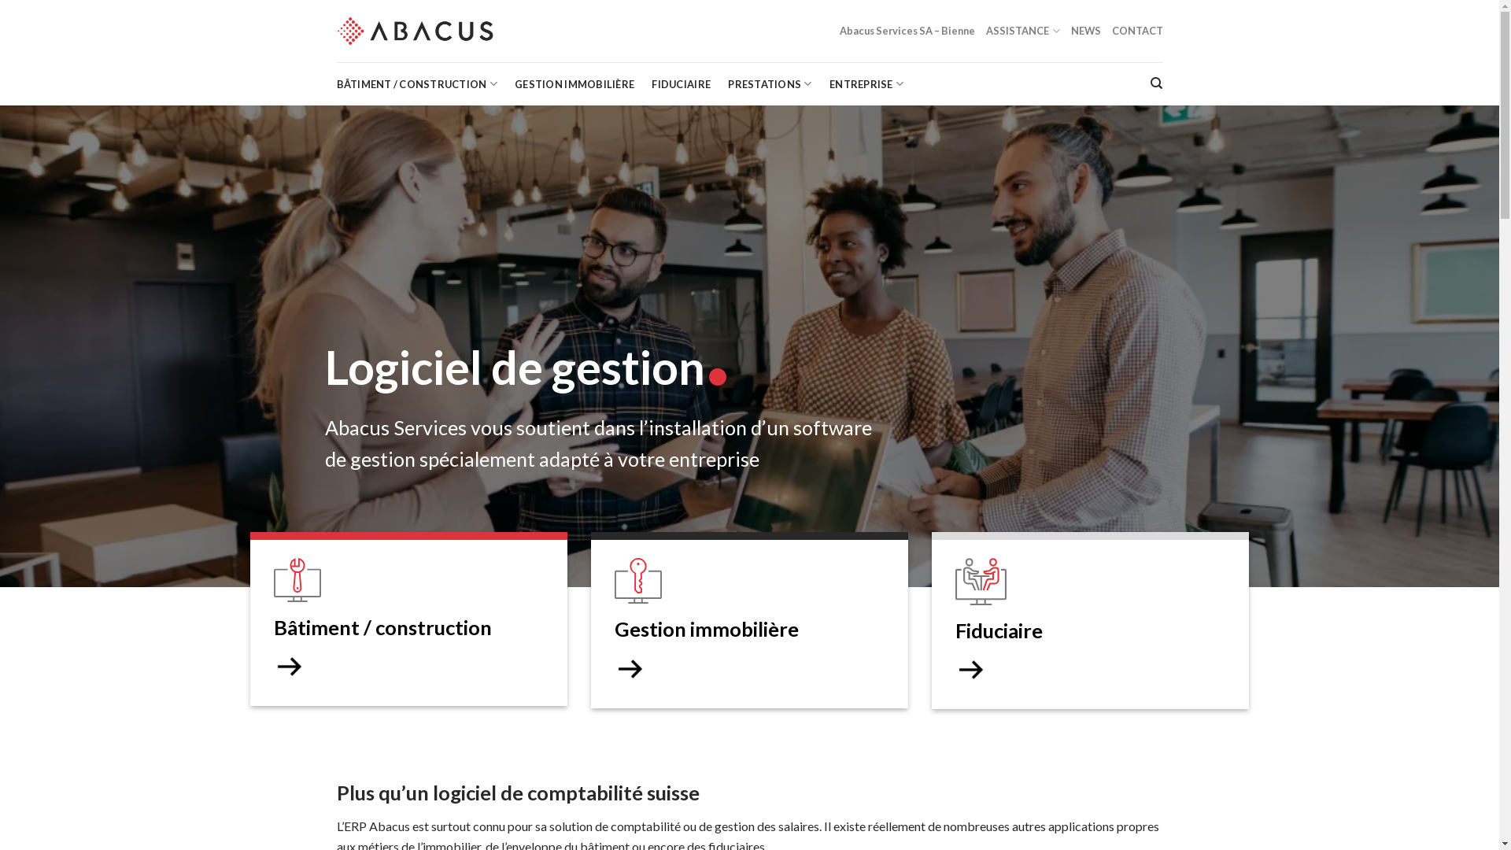 This screenshot has height=850, width=1511. What do you see at coordinates (1136, 31) in the screenshot?
I see `CONTACT` at bounding box center [1136, 31].